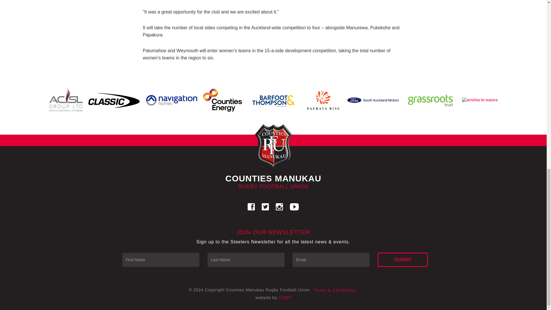 The width and height of the screenshot is (551, 310). I want to click on Navigational Homes, so click(172, 100).